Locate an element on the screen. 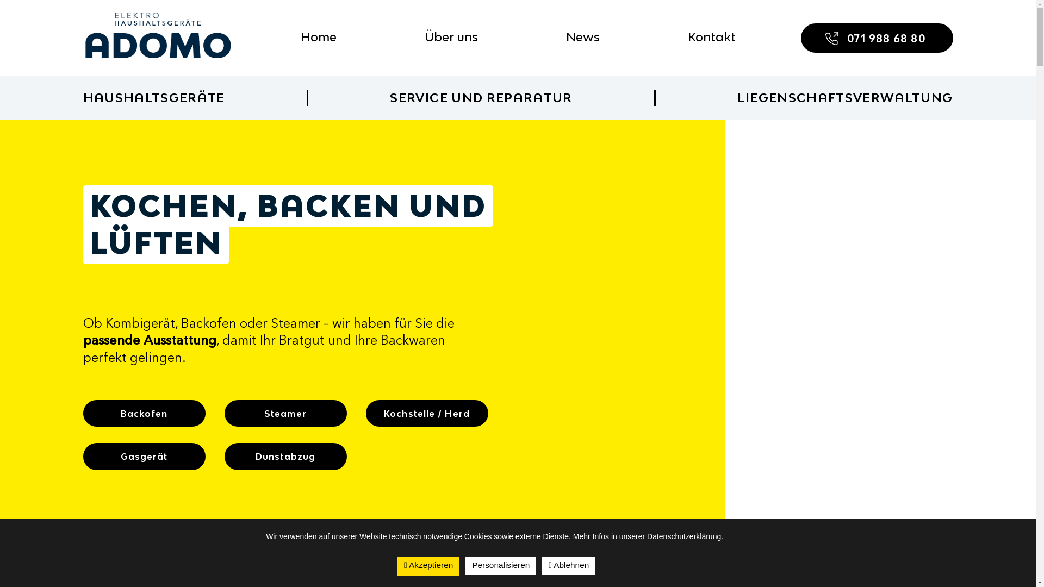 Image resolution: width=1044 pixels, height=587 pixels. Kontakt is located at coordinates (711, 37).